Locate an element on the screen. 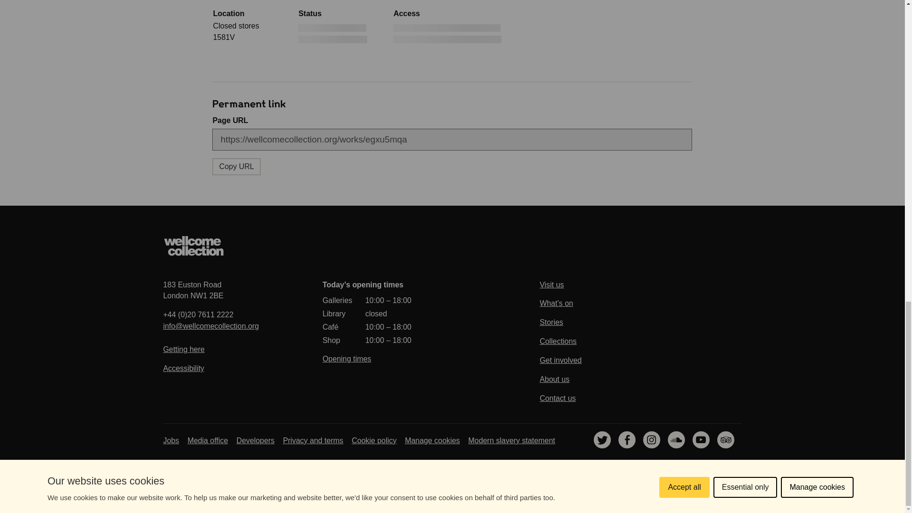 The height and width of the screenshot is (513, 912). Accessibility is located at coordinates (193, 290).